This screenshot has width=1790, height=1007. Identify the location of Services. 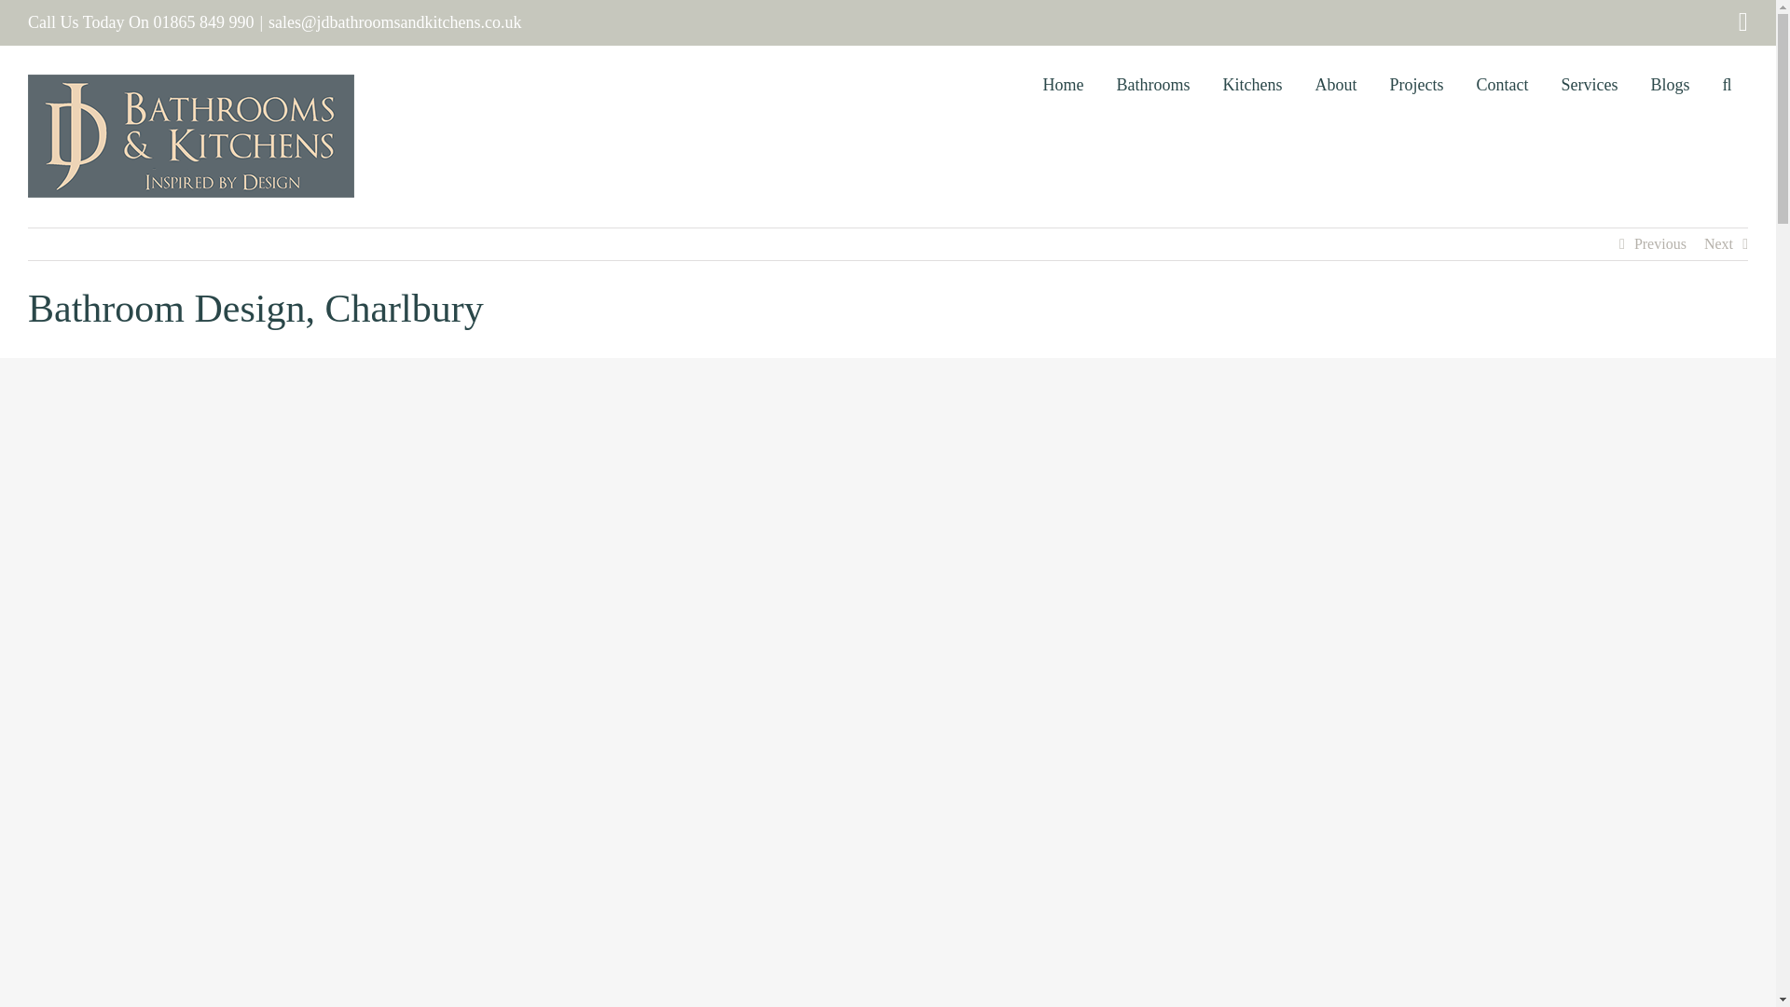
(1589, 84).